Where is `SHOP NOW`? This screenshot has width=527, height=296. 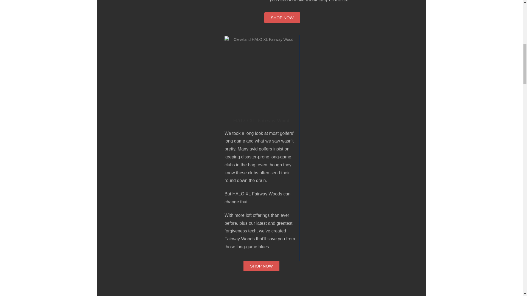
SHOP NOW is located at coordinates (261, 266).